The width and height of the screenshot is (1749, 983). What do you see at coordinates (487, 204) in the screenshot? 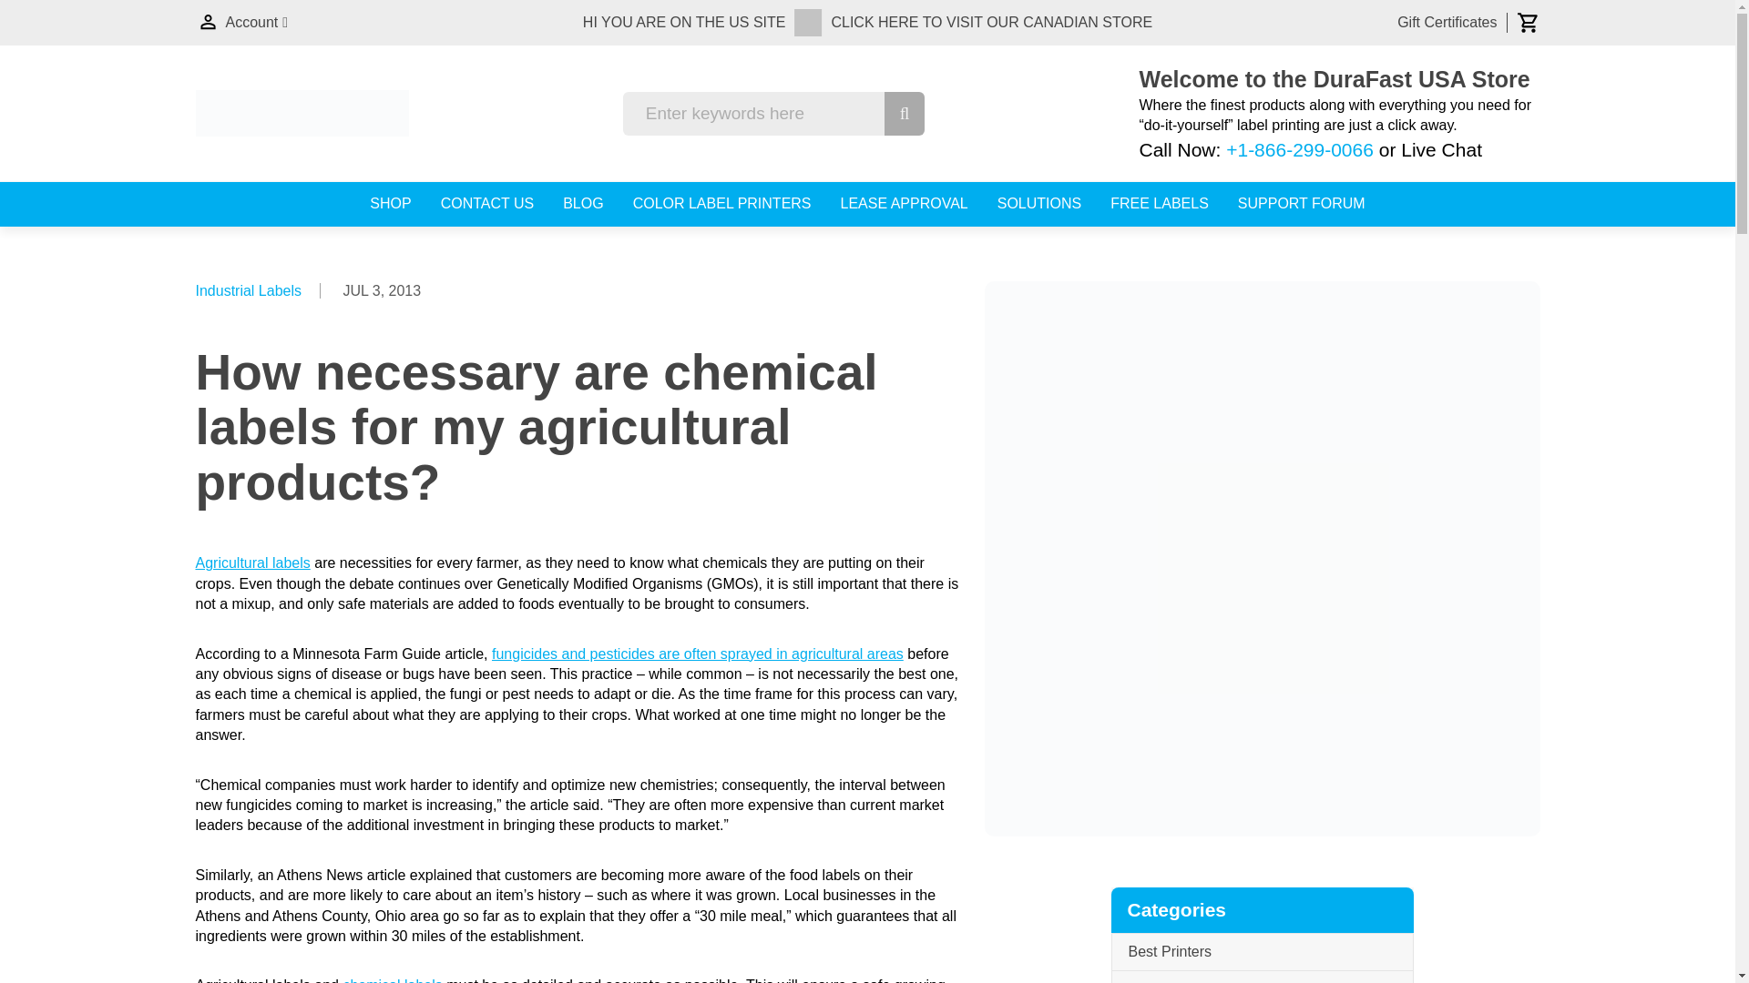
I see `CONTACT US` at bounding box center [487, 204].